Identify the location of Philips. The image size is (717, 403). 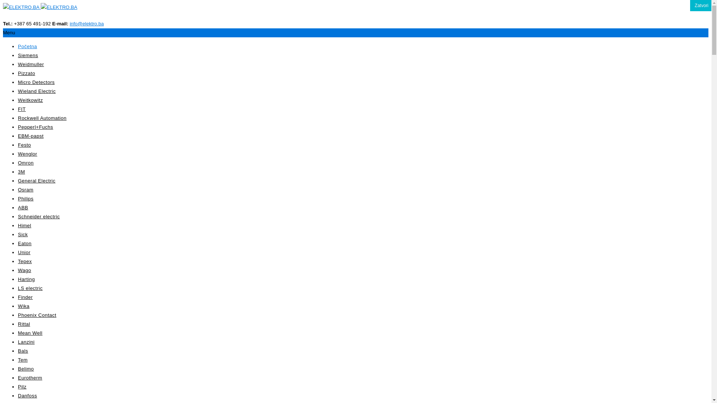
(26, 199).